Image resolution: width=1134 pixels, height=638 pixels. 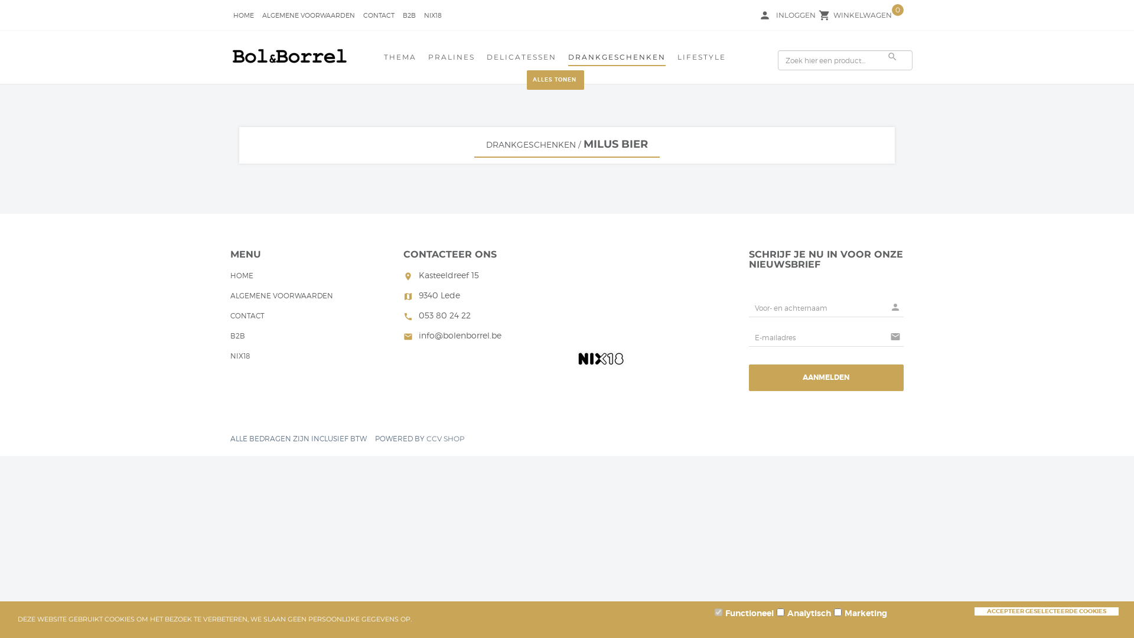 What do you see at coordinates (531, 144) in the screenshot?
I see `DRANKGESCHENKEN` at bounding box center [531, 144].